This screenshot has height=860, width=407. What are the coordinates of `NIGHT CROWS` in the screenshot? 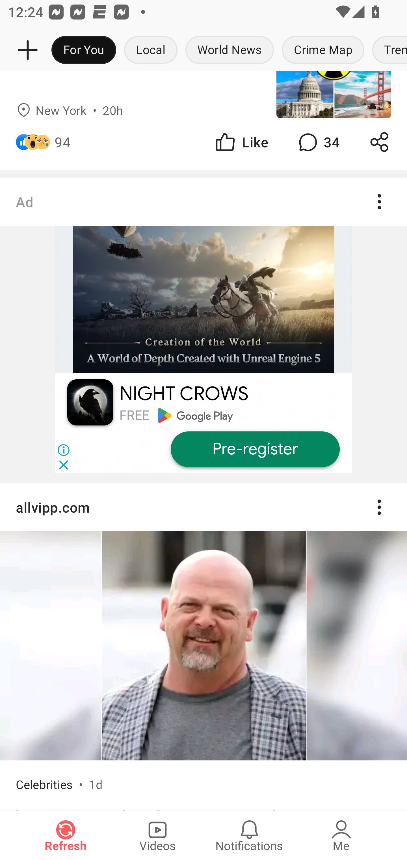 It's located at (184, 394).